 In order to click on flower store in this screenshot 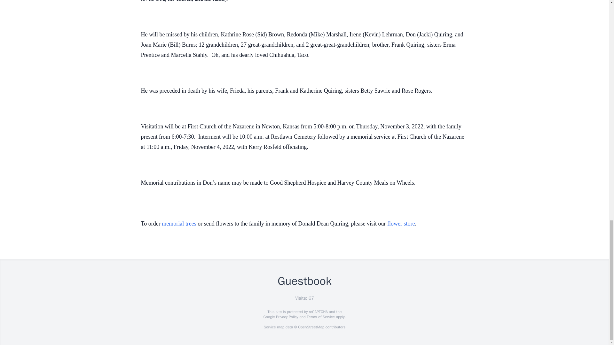, I will do `click(401, 224)`.